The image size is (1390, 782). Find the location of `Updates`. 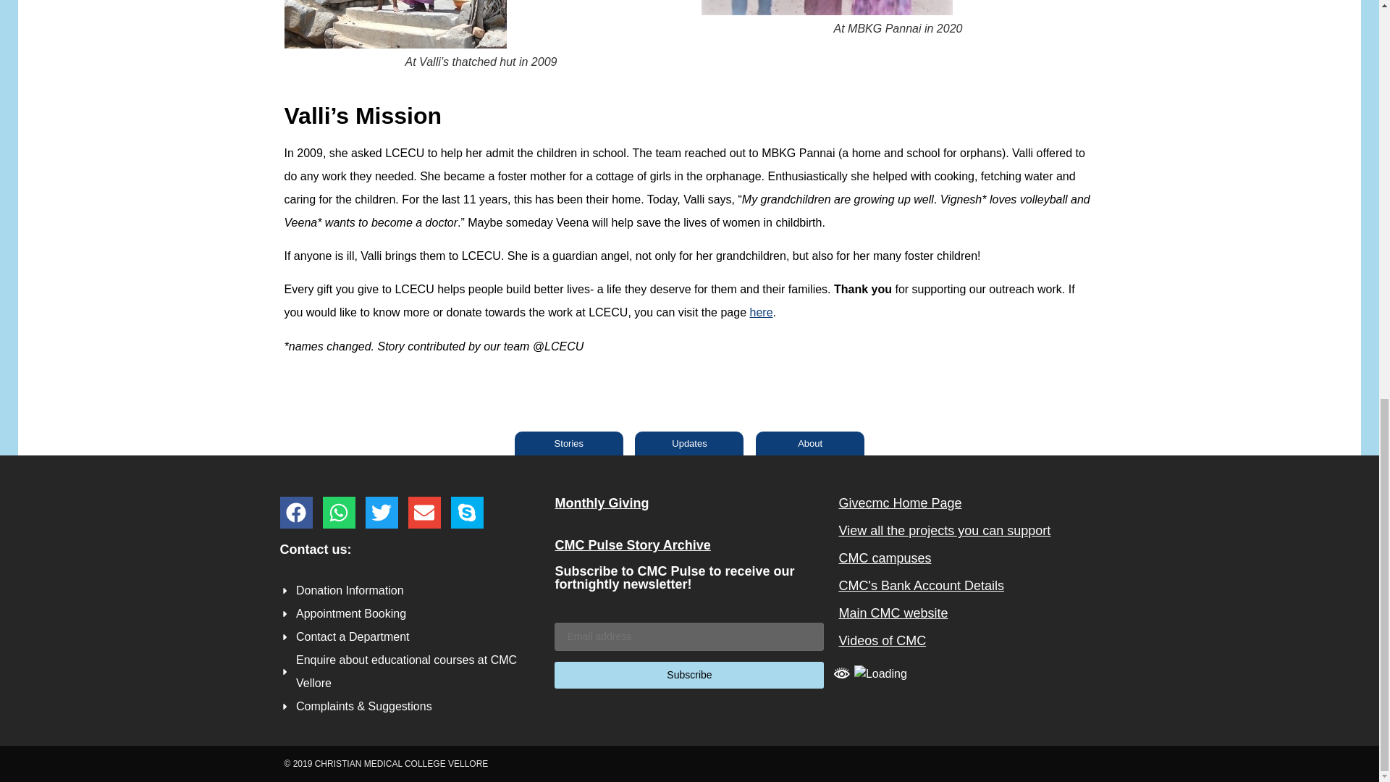

Updates is located at coordinates (689, 443).